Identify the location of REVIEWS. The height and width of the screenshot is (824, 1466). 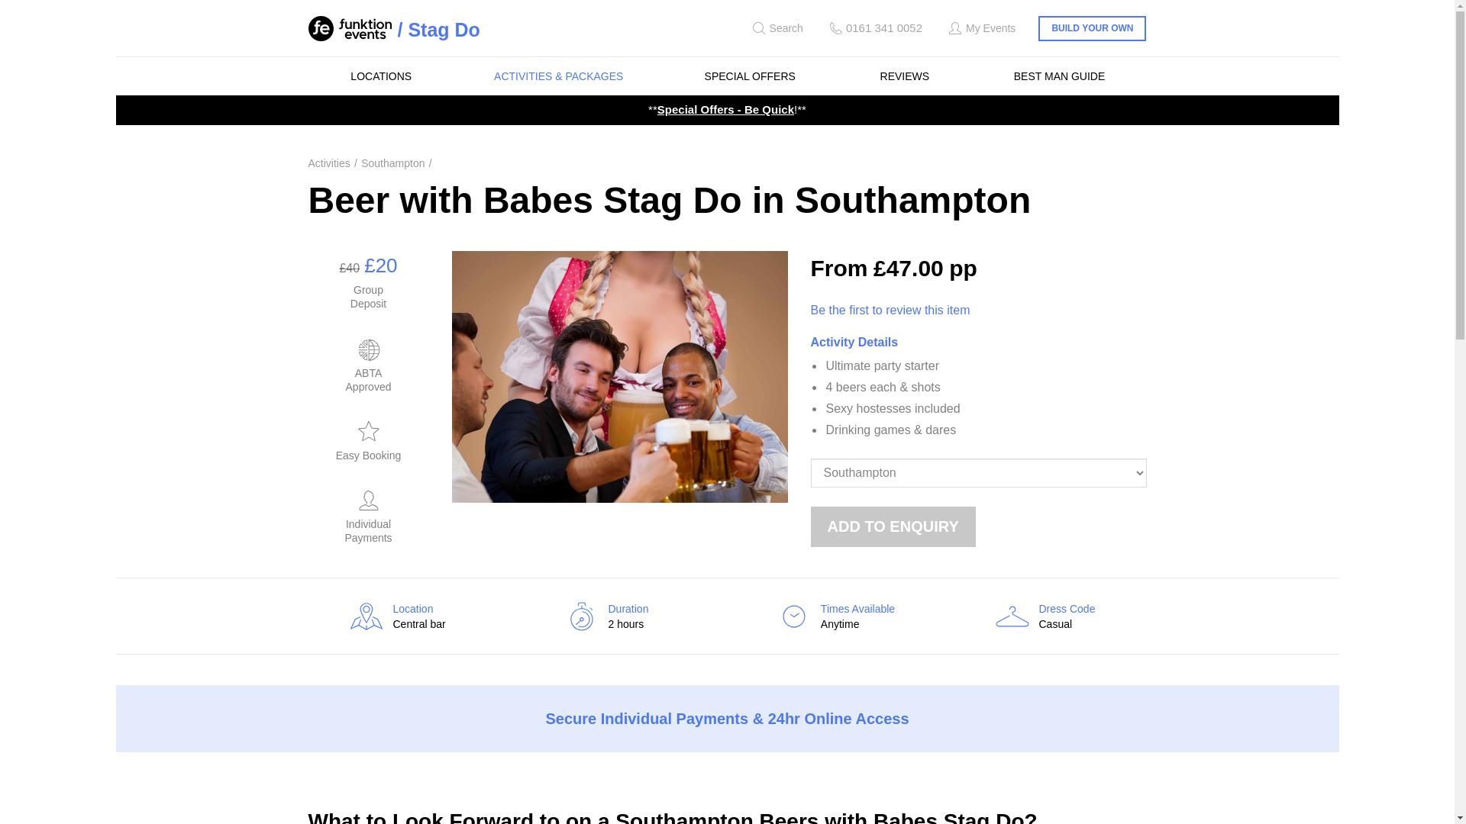
(905, 76).